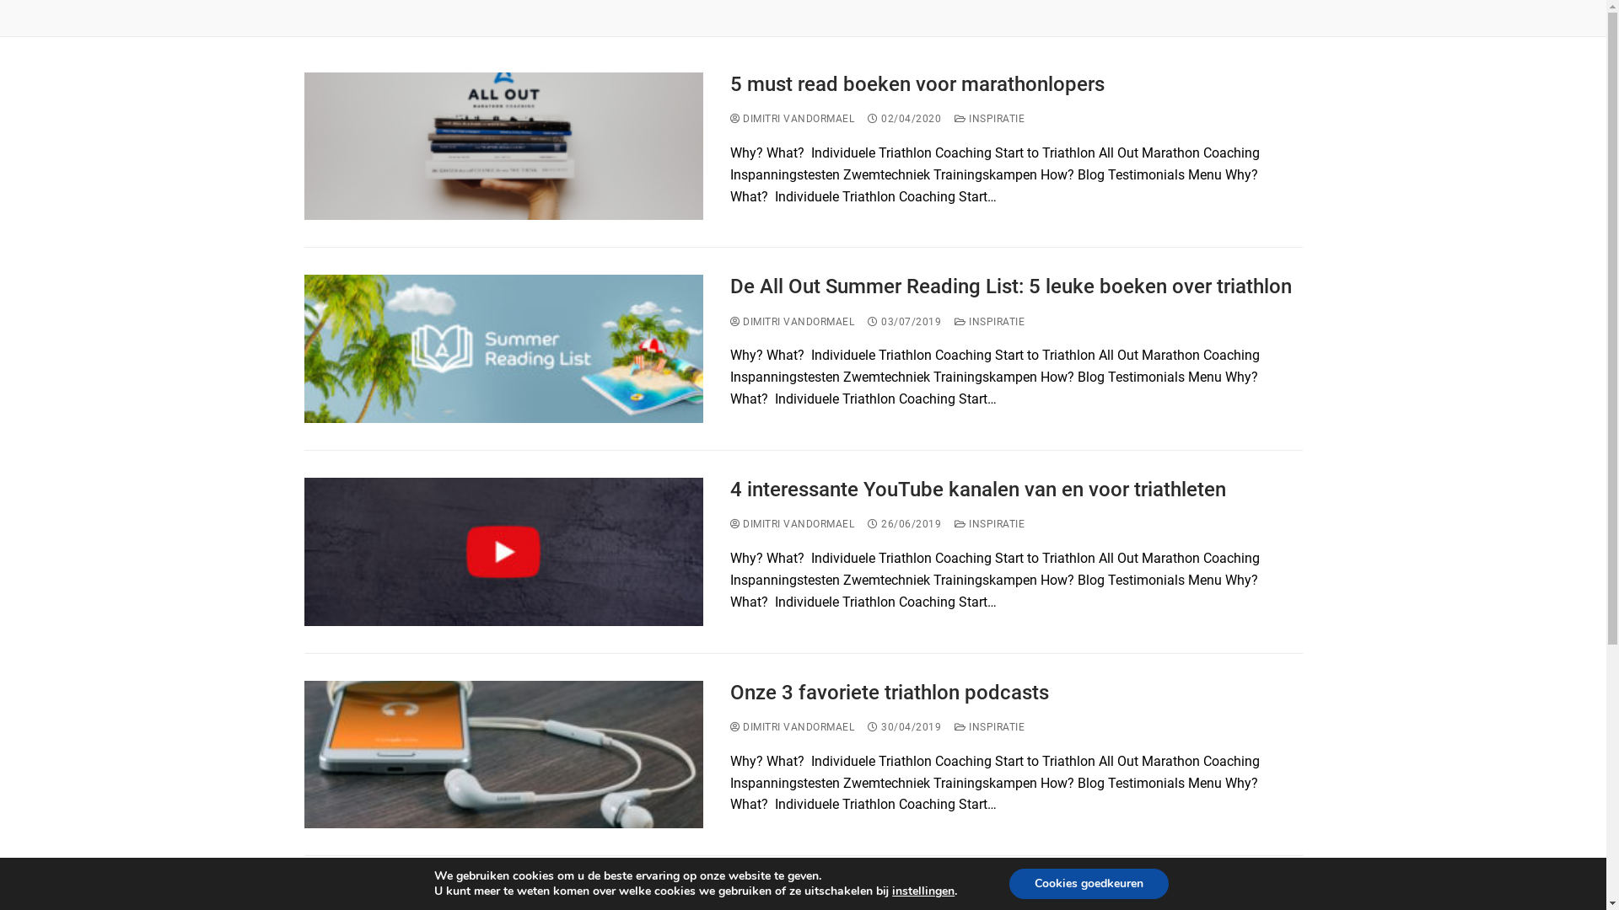 The height and width of the screenshot is (910, 1619). I want to click on Onze 3 favoriete triathlon podcasts, so click(1016, 693).